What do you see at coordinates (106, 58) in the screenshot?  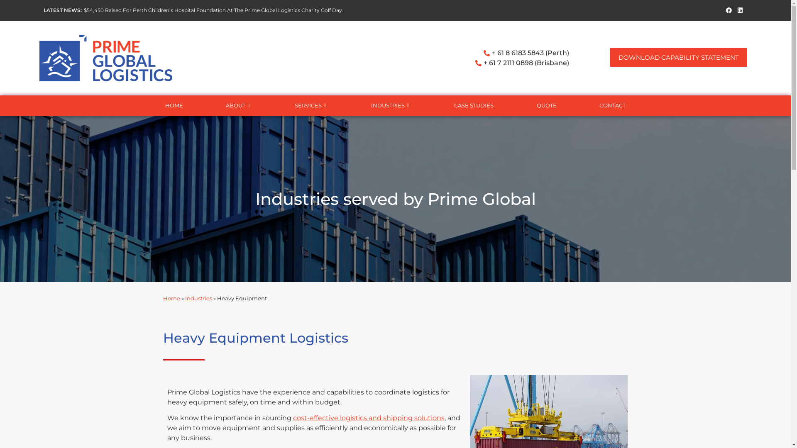 I see `Prime Global Logistic Logo-Coloured` at bounding box center [106, 58].